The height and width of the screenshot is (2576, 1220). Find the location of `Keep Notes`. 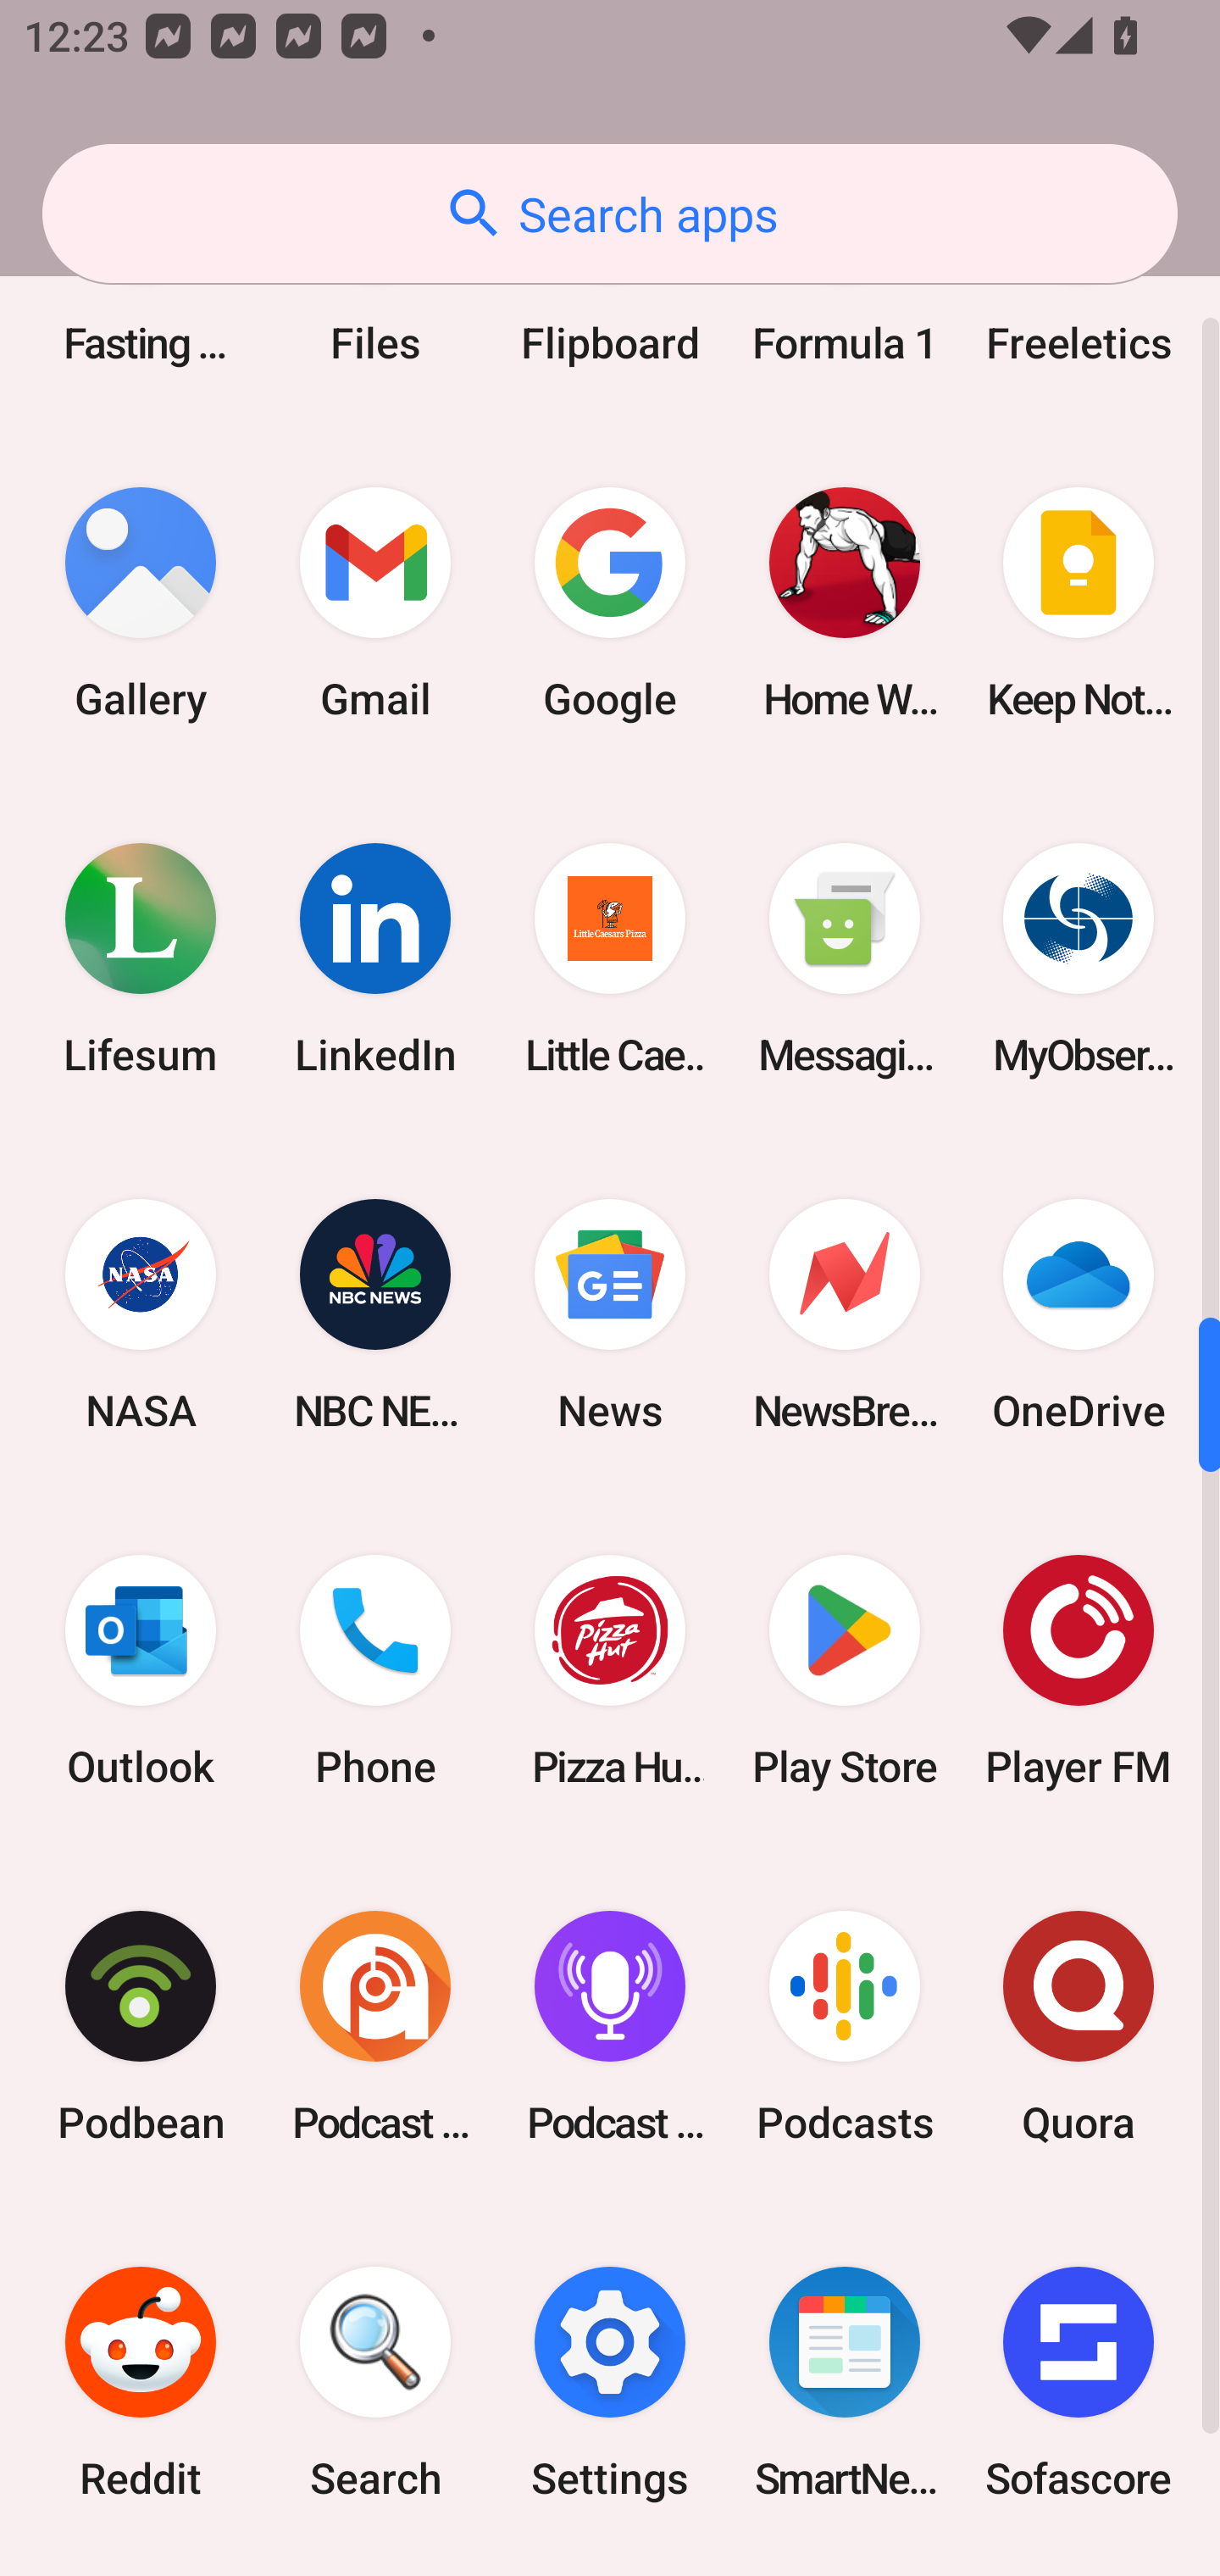

Keep Notes is located at coordinates (1079, 602).